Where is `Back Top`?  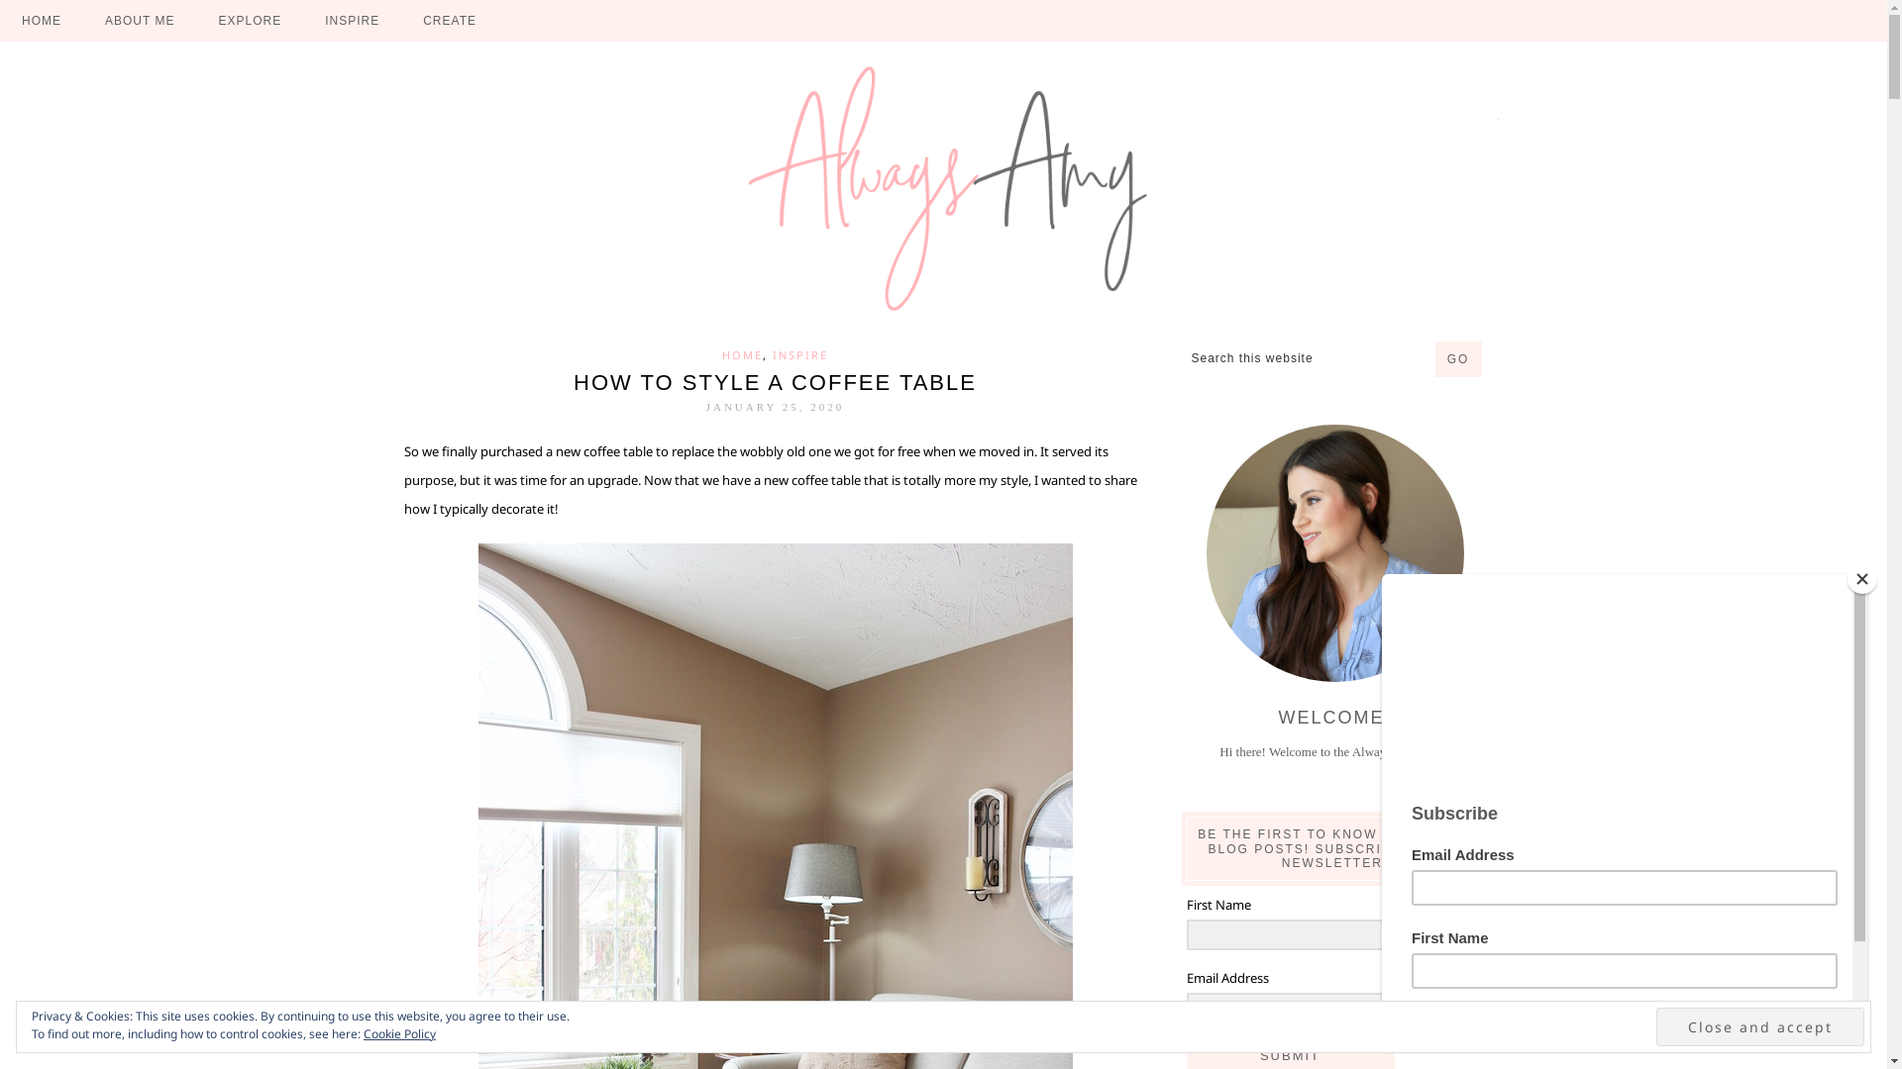 Back Top is located at coordinates (1849, 1041).